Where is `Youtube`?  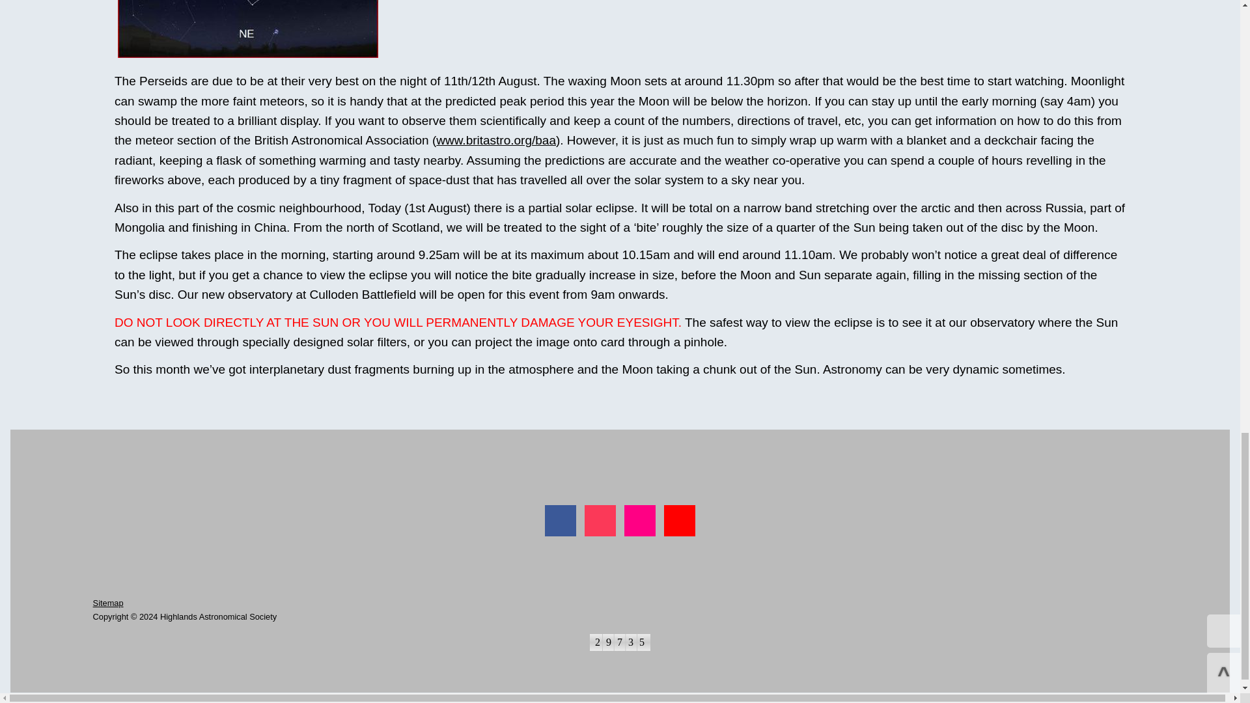 Youtube is located at coordinates (679, 521).